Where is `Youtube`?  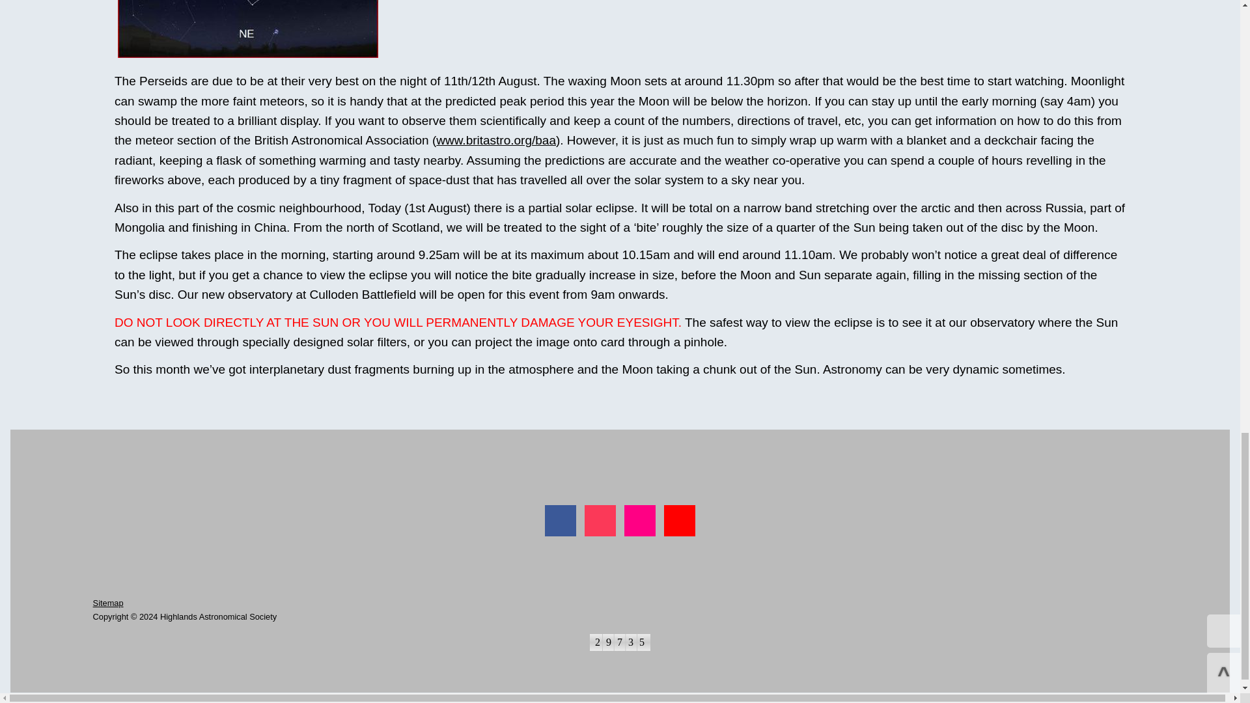 Youtube is located at coordinates (679, 521).